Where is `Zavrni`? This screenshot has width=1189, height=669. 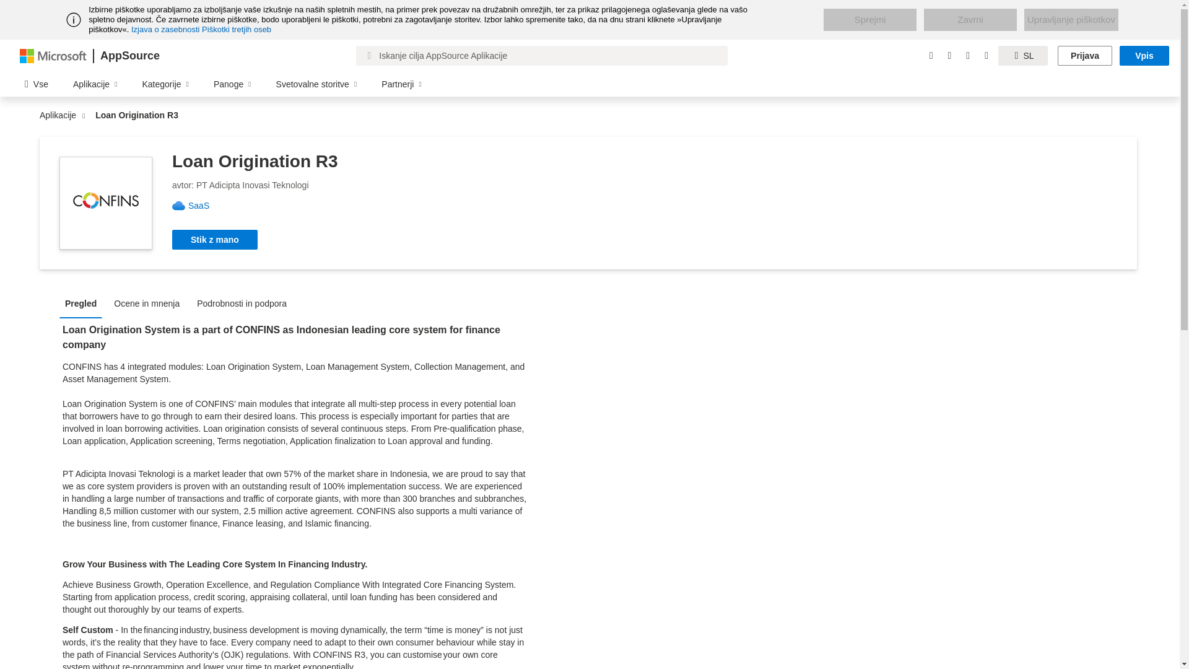
Zavrni is located at coordinates (970, 20).